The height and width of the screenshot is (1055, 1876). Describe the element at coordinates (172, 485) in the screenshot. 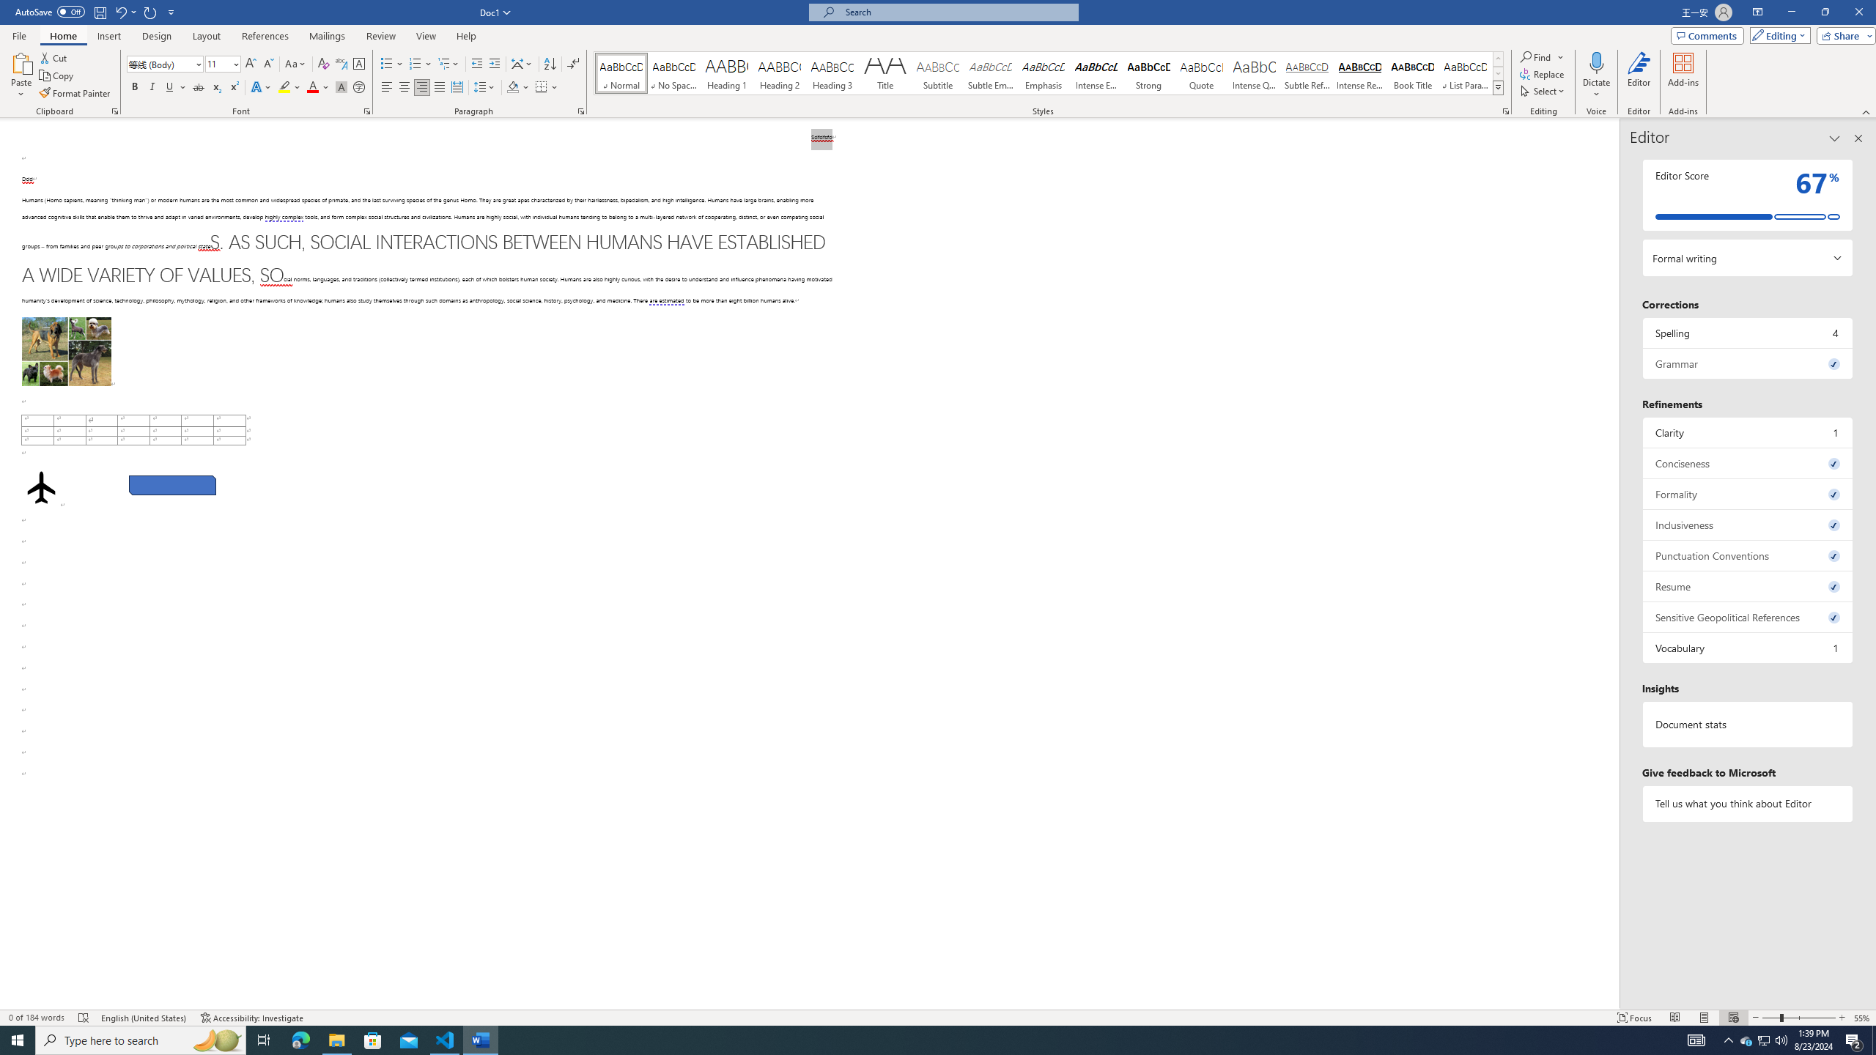

I see `Rectangle: Diagonal Corners Snipped 2` at that location.